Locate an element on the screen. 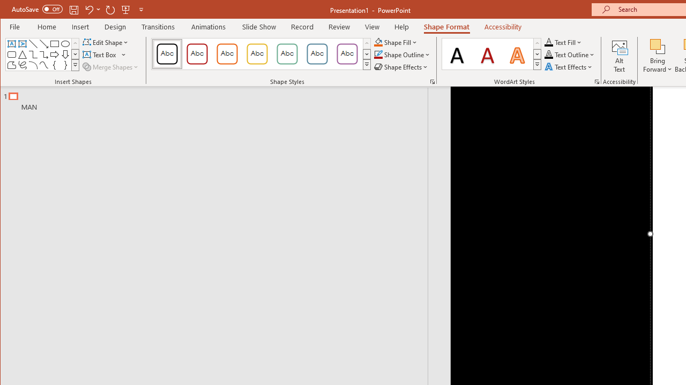  Colored Outline - Blue-Gray, Accent 5 is located at coordinates (317, 53).